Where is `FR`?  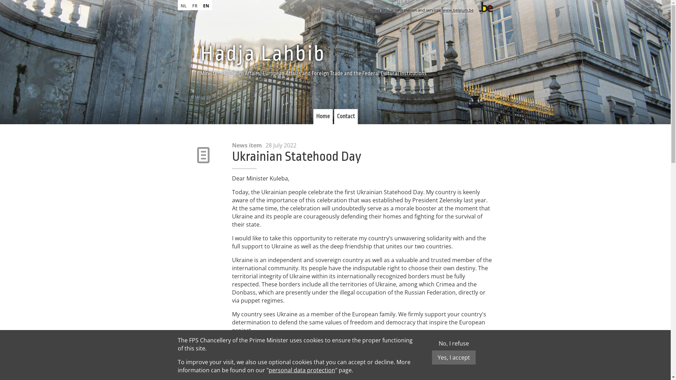 FR is located at coordinates (195, 5).